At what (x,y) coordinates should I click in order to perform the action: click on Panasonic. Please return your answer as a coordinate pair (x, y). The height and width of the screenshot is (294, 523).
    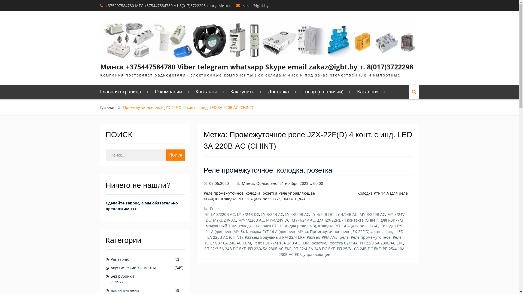
    Looking at the image, I should click on (142, 259).